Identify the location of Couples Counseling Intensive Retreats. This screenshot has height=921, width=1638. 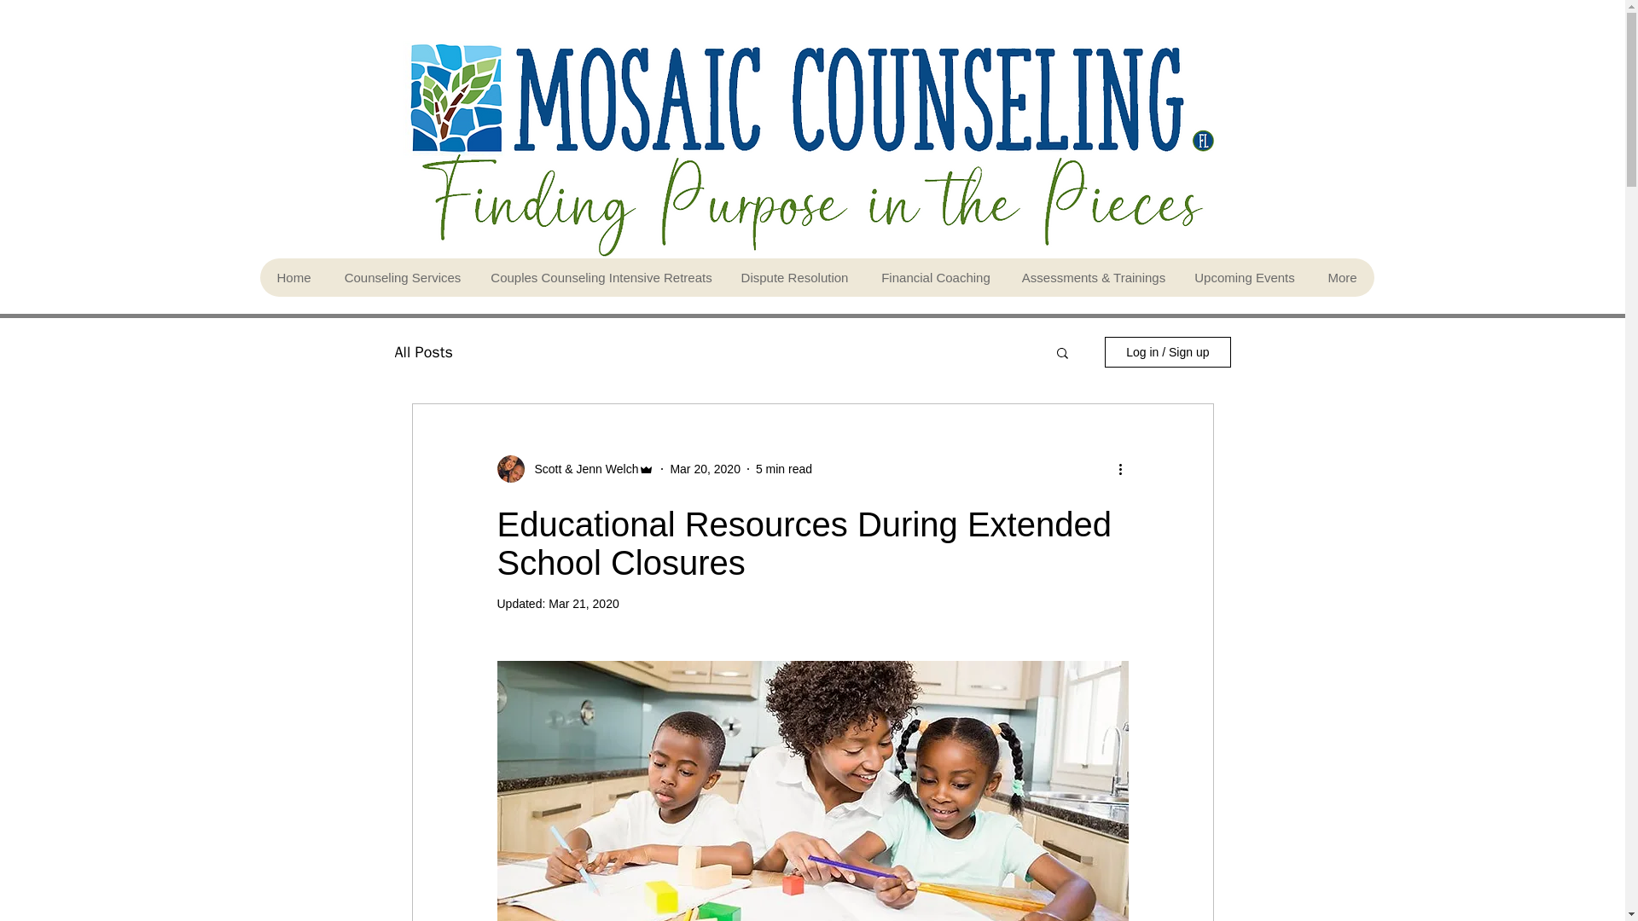
(601, 277).